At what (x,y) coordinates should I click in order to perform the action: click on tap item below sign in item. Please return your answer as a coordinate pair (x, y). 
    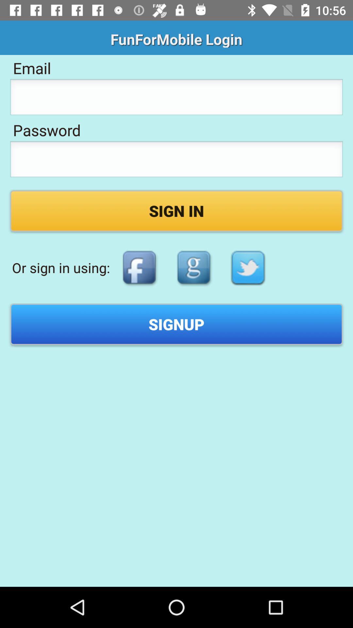
    Looking at the image, I should click on (193, 268).